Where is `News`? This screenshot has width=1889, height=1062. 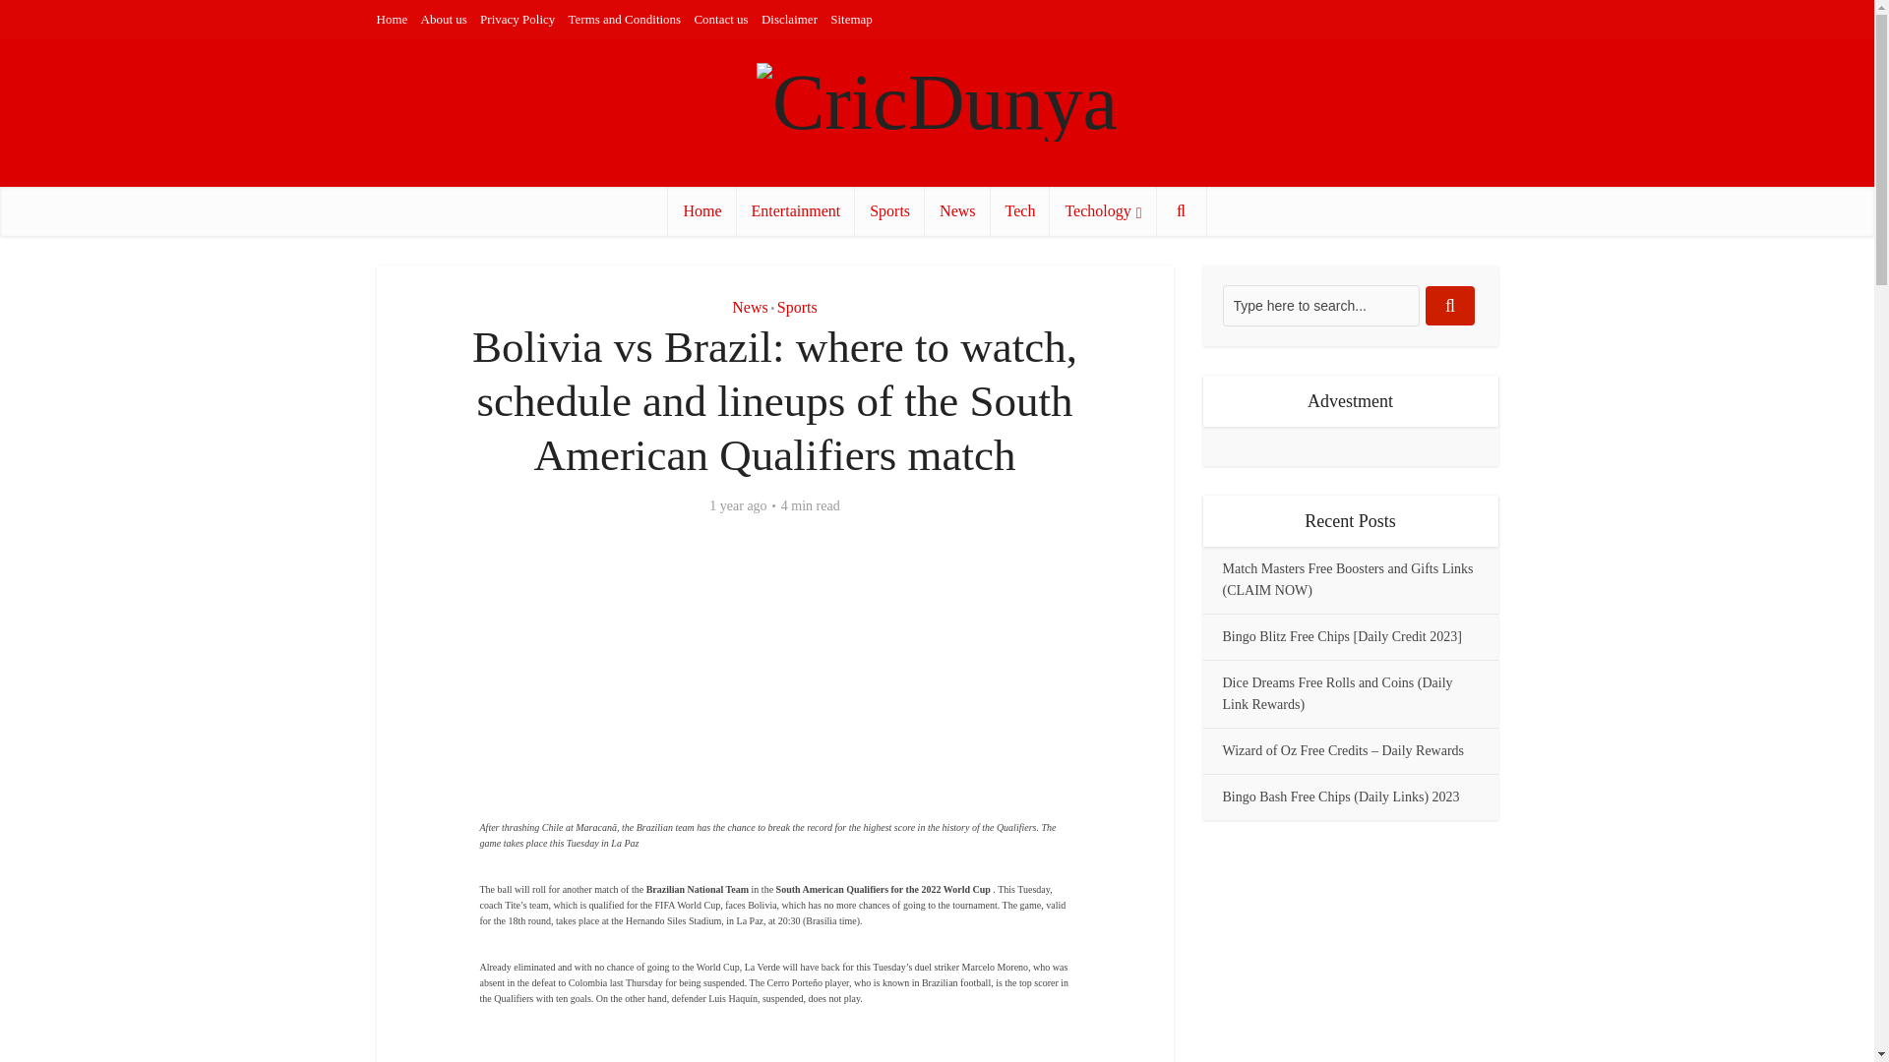
News is located at coordinates (750, 307).